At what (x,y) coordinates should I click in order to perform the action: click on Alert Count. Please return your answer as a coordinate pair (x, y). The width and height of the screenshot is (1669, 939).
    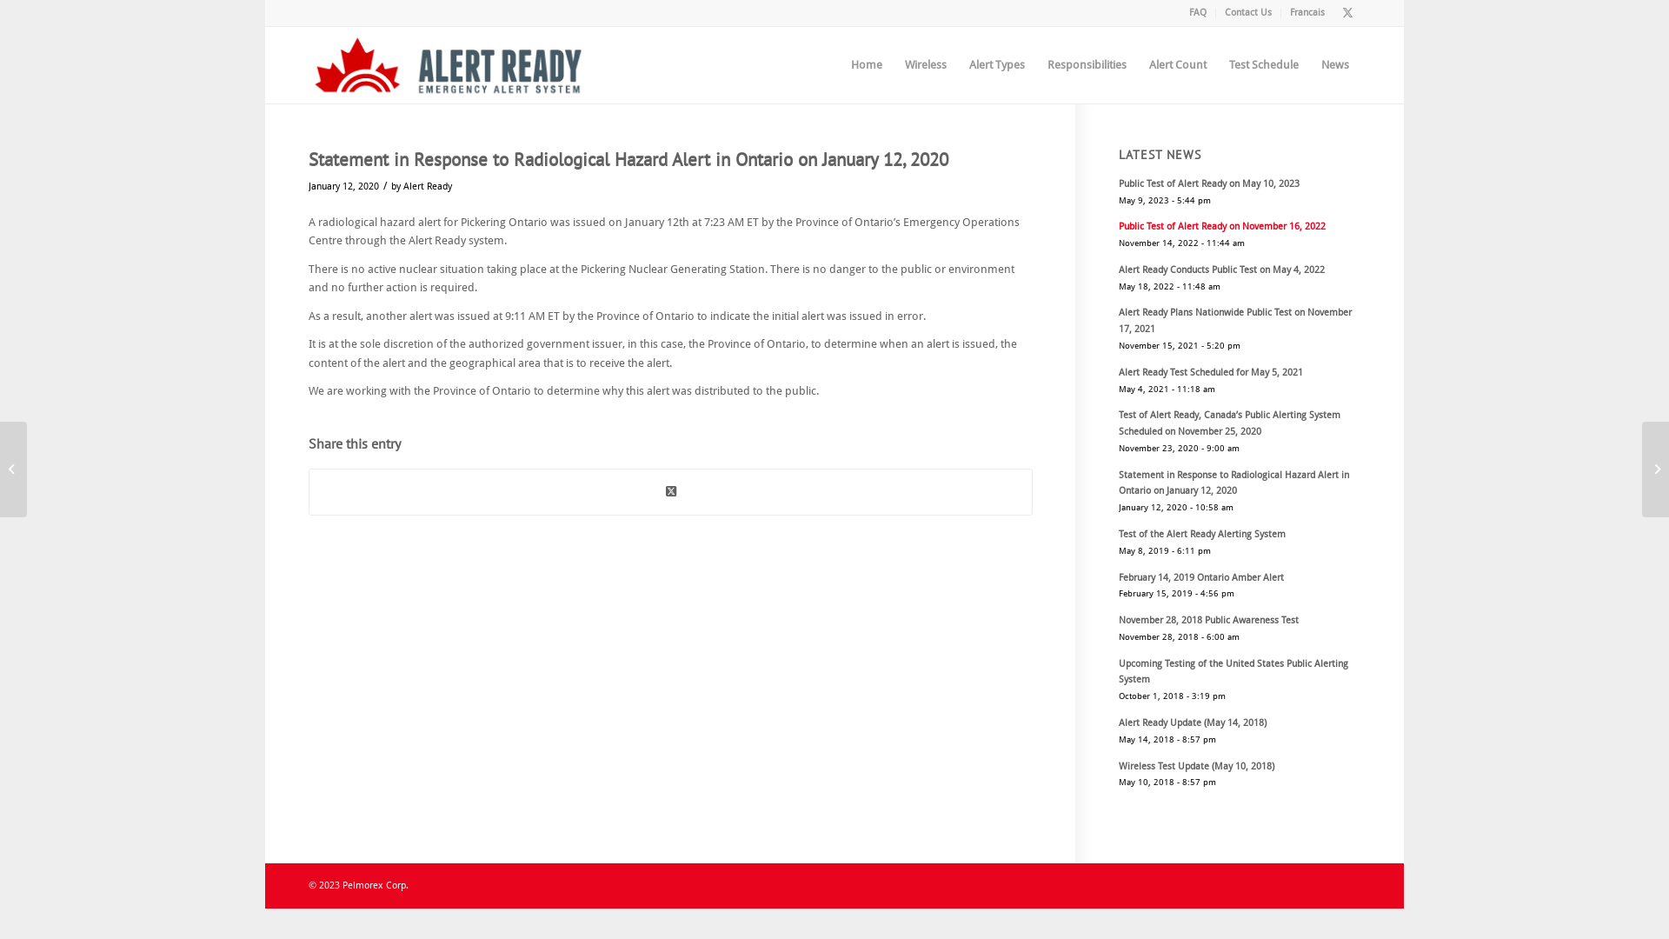
    Looking at the image, I should click on (1178, 65).